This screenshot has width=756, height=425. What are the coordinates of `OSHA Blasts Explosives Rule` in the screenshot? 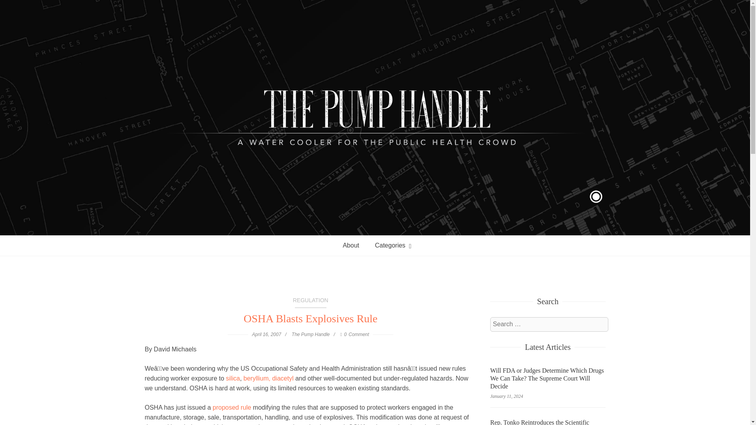 It's located at (310, 319).